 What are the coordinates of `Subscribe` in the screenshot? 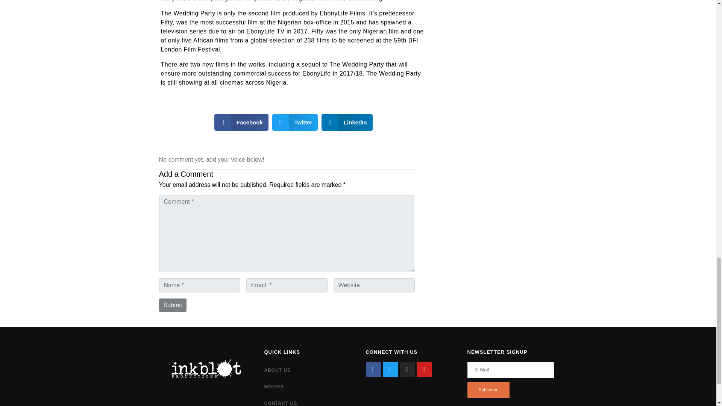 It's located at (488, 390).